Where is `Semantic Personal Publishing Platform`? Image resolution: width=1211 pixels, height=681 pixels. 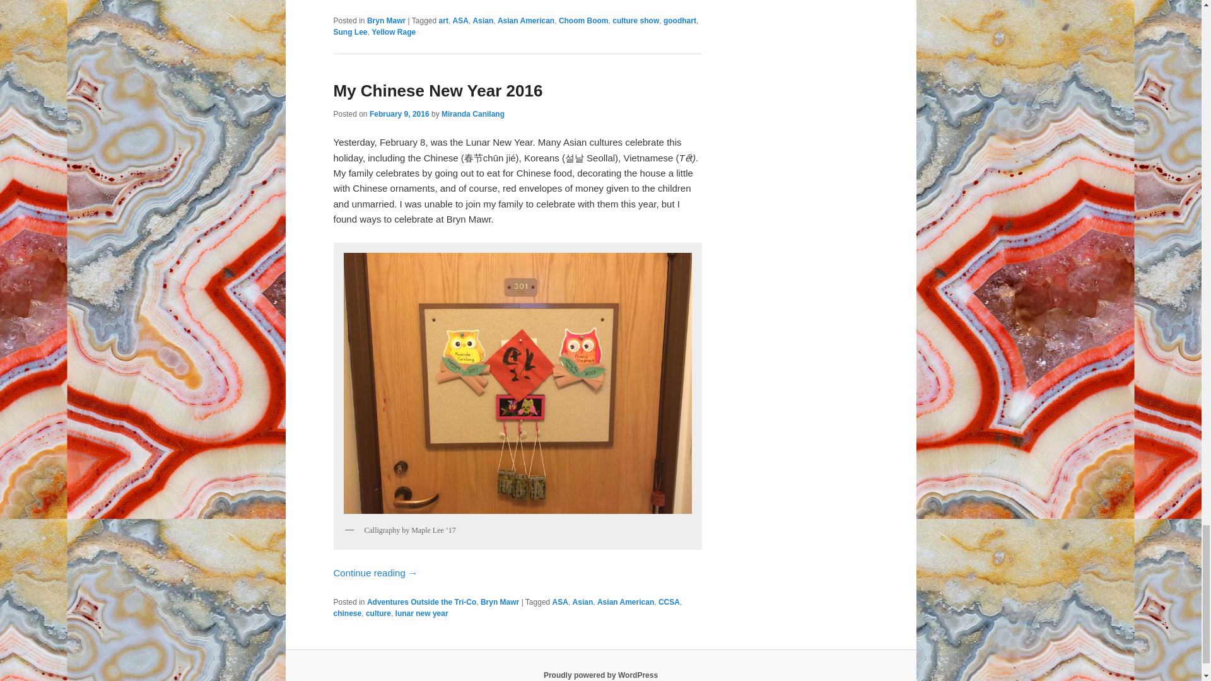 Semantic Personal Publishing Platform is located at coordinates (600, 675).